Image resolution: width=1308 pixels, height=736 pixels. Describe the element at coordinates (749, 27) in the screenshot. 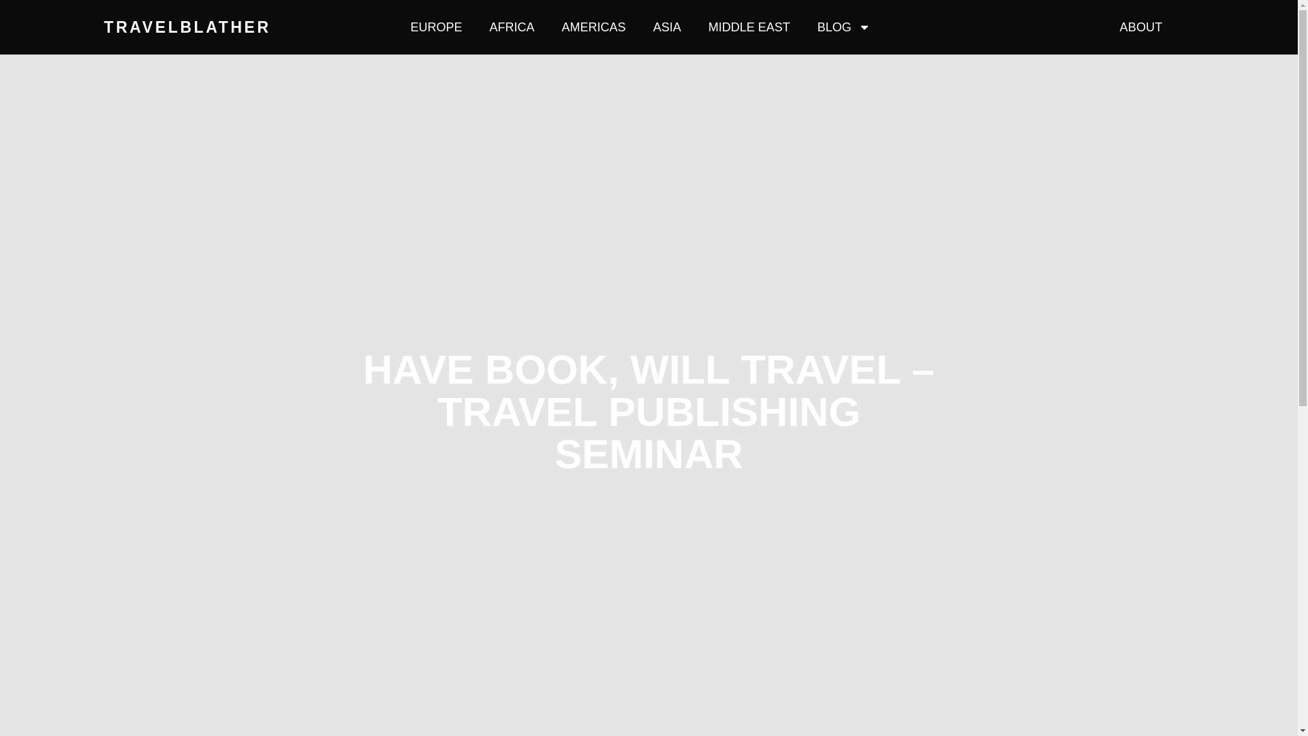

I see `MIDDLE EAST` at that location.